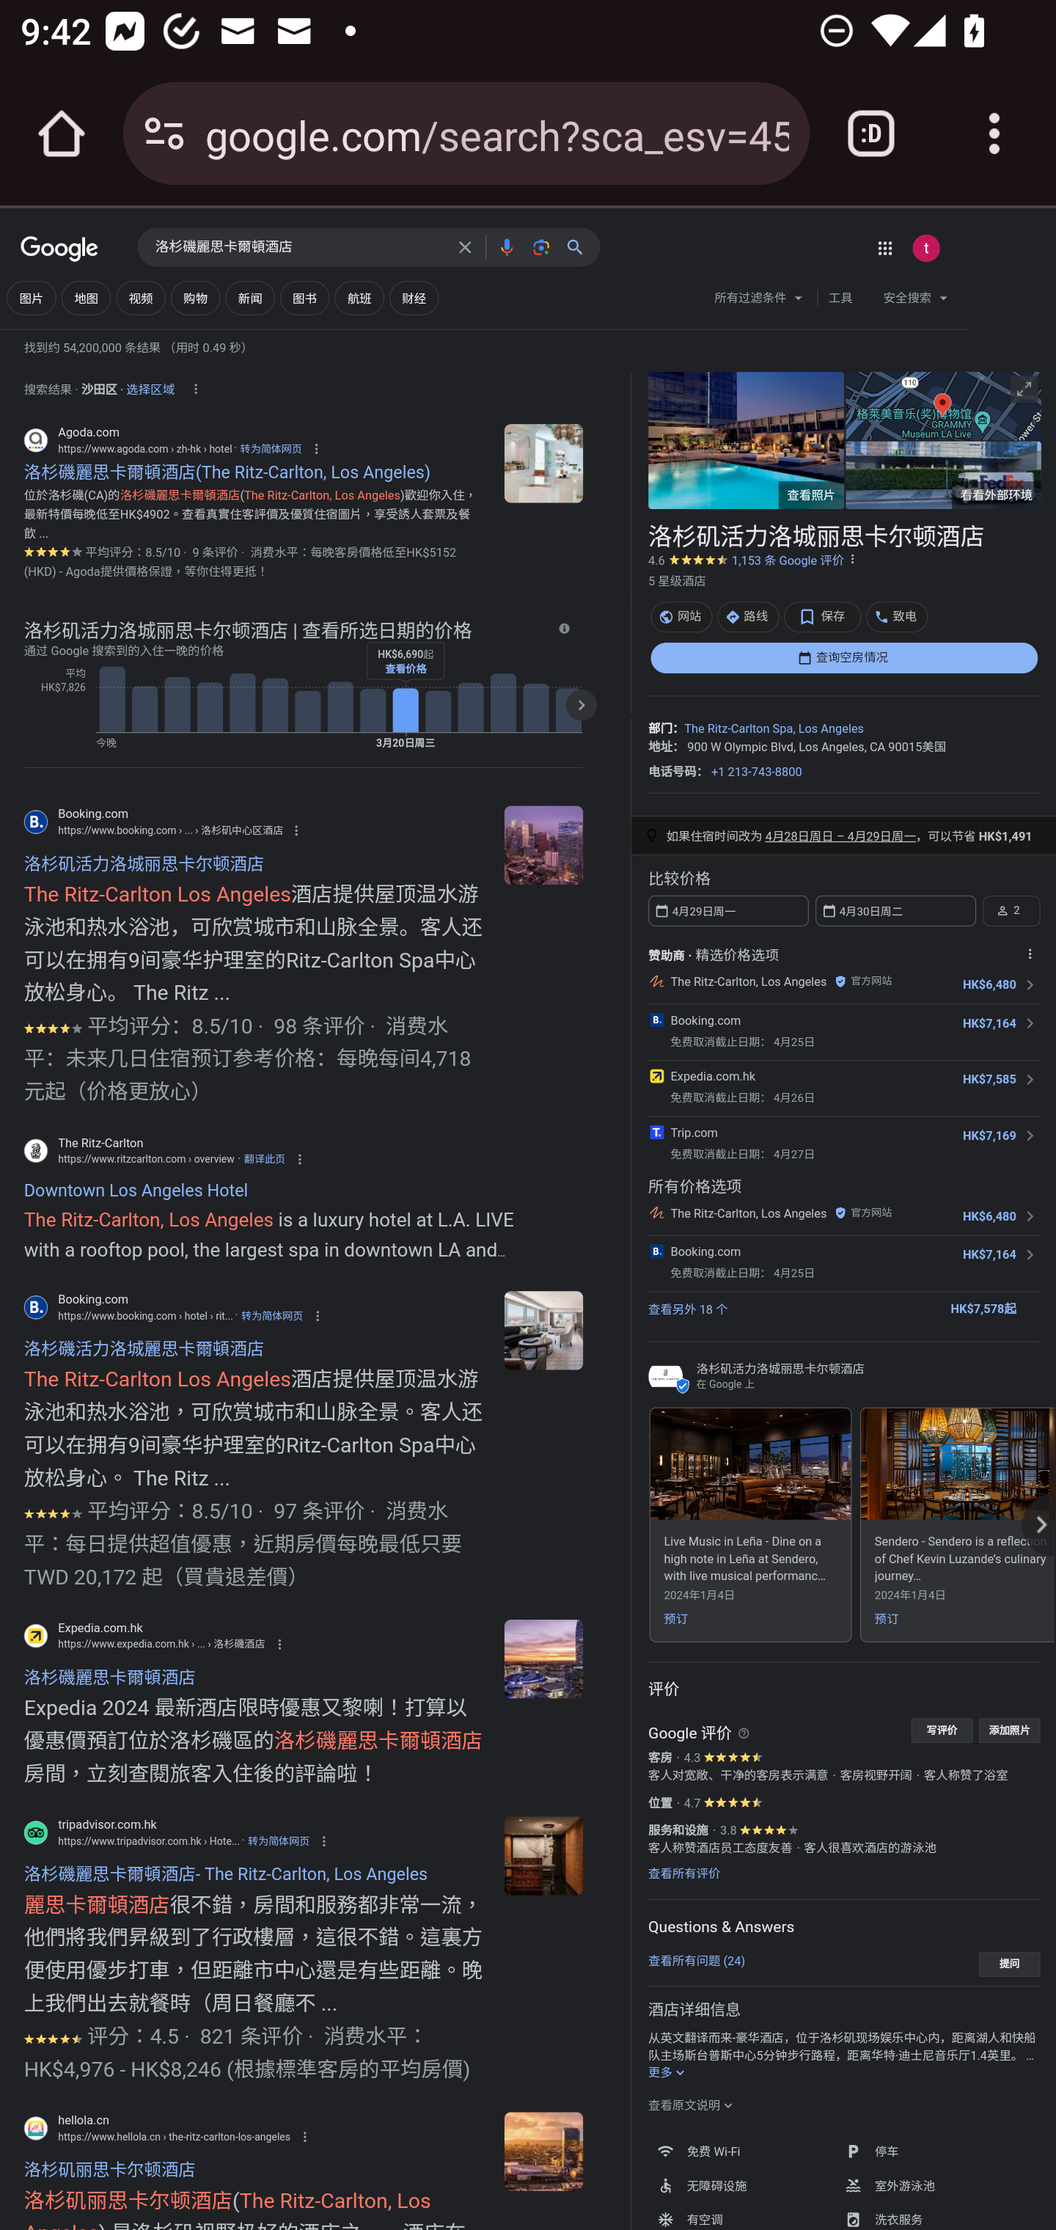  Describe the element at coordinates (660, 745) in the screenshot. I see `地址` at that location.